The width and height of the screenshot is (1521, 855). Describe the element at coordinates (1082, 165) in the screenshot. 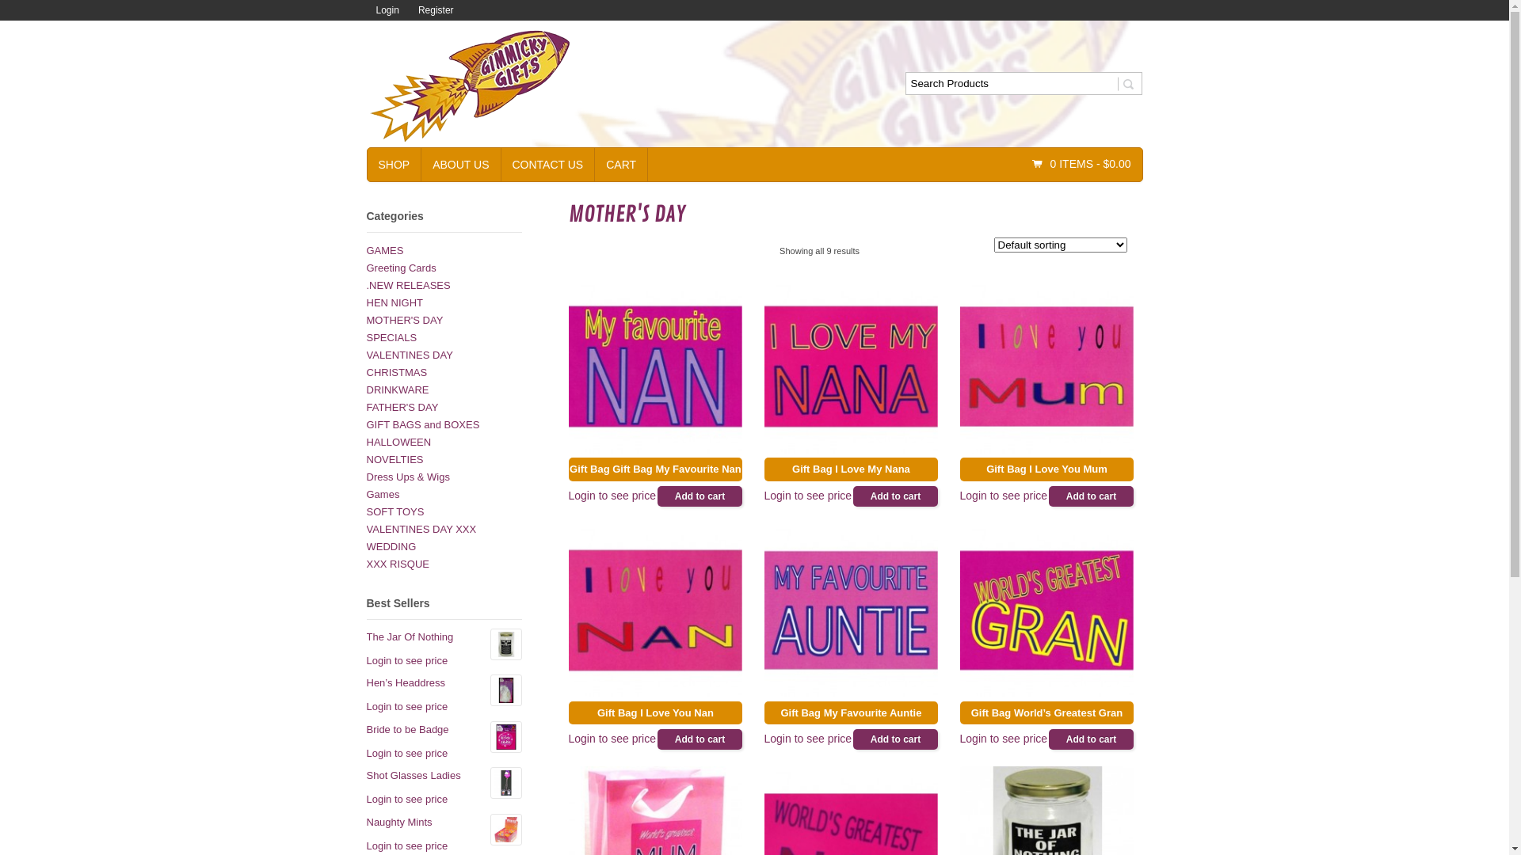

I see `0 ITEMS - $0.00` at that location.